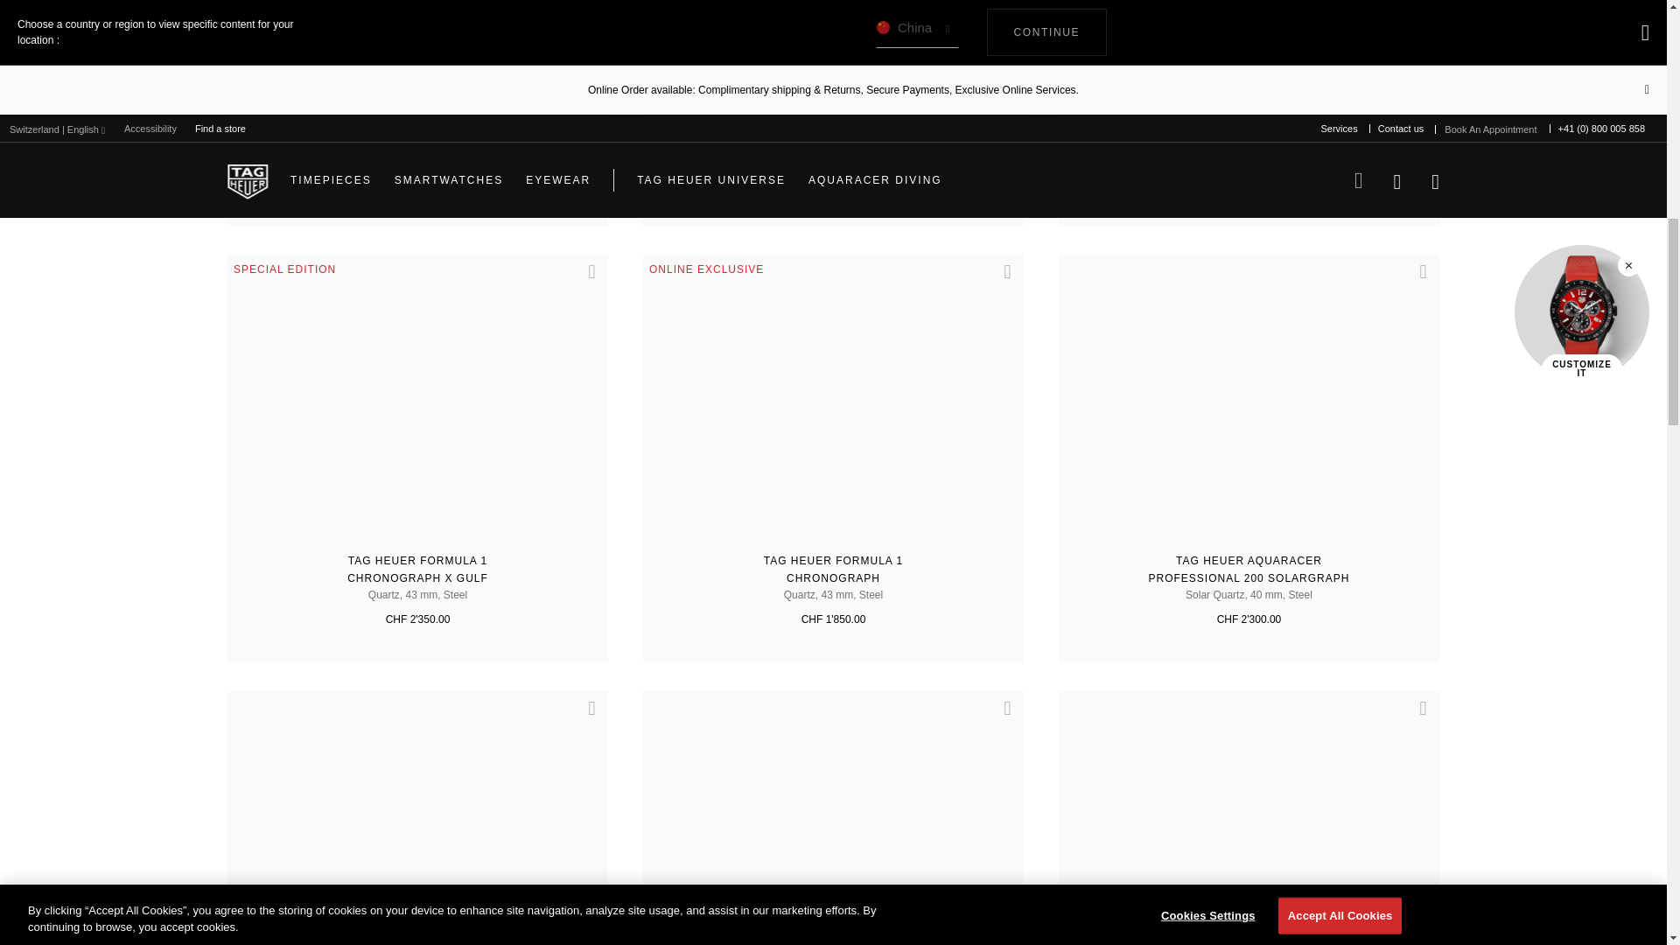 The width and height of the screenshot is (1680, 945). What do you see at coordinates (584, 717) in the screenshot?
I see `Add to my wishlist` at bounding box center [584, 717].